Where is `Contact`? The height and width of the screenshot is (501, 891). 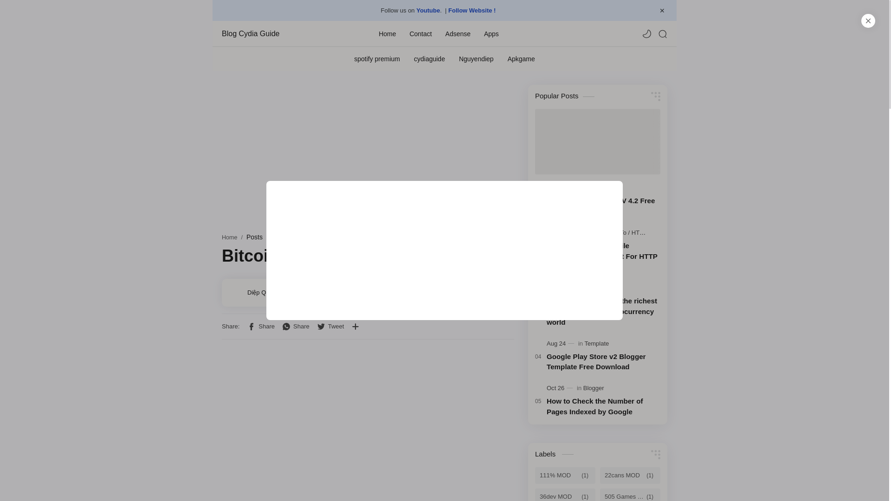 Contact is located at coordinates (420, 33).